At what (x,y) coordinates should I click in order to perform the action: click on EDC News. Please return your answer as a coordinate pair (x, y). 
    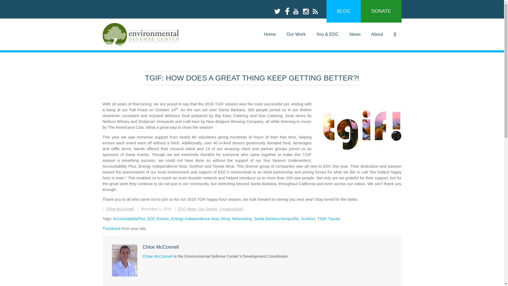
    Looking at the image, I should click on (187, 209).